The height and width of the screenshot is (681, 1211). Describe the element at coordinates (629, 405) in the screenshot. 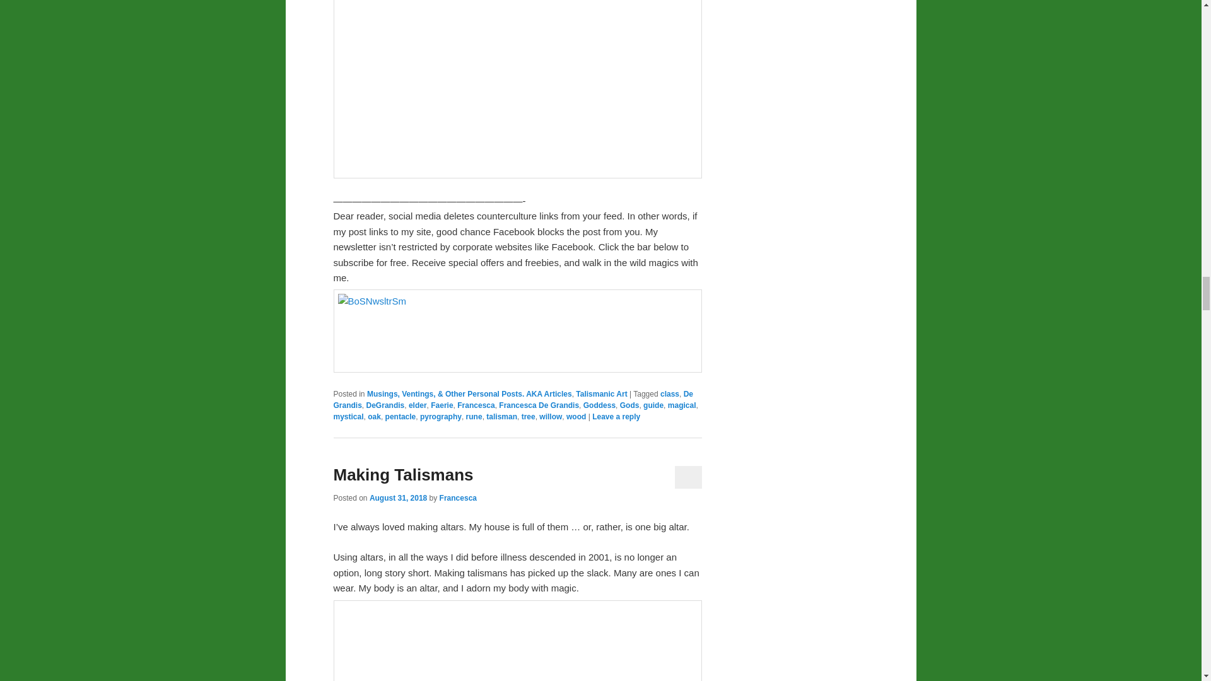

I see `Gods` at that location.